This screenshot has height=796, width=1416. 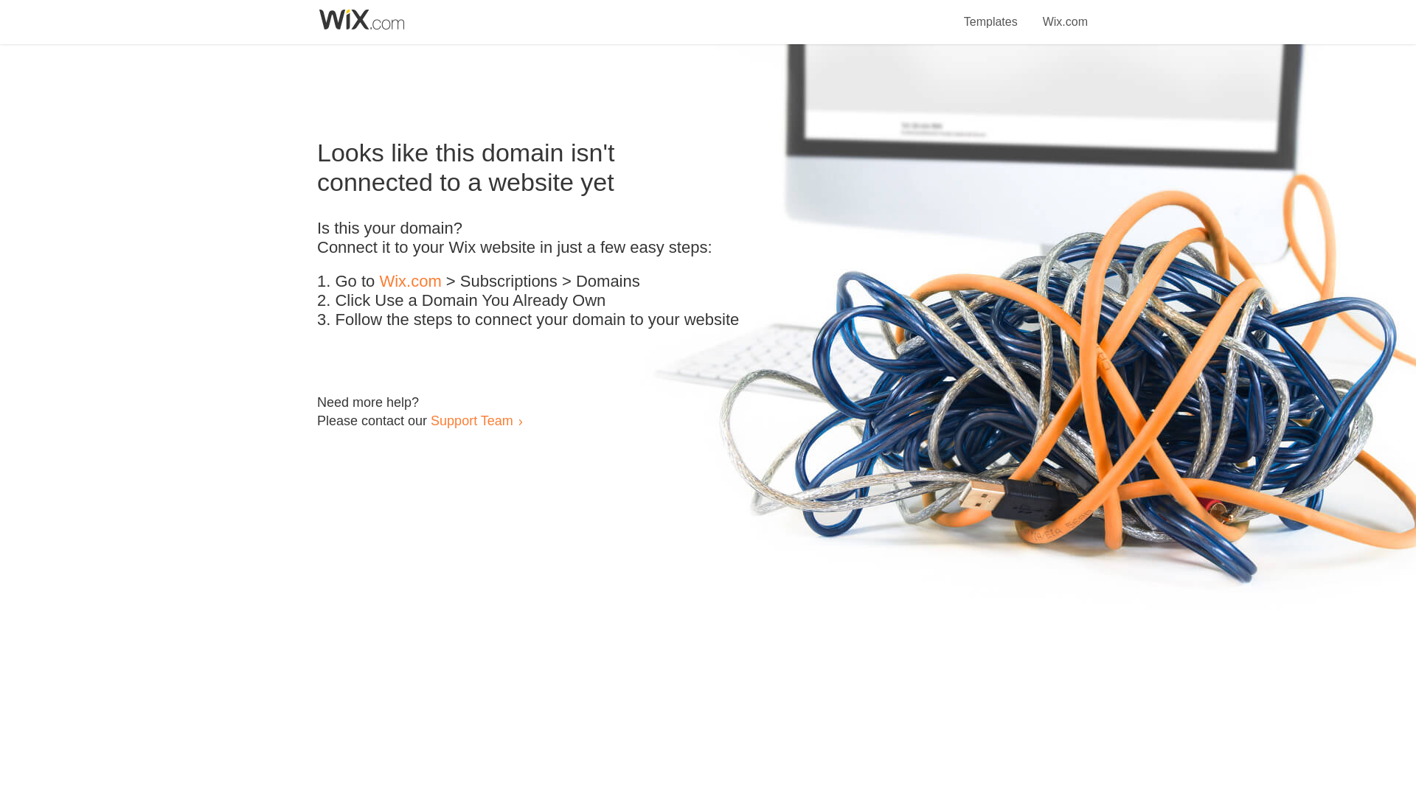 What do you see at coordinates (991, 13) in the screenshot?
I see `Templates` at bounding box center [991, 13].